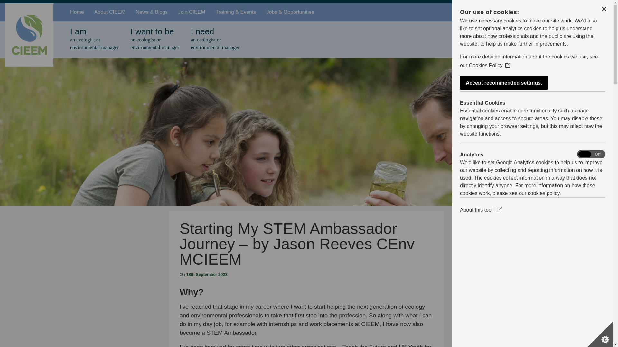 This screenshot has height=347, width=618. I want to click on Search, so click(328, 12).